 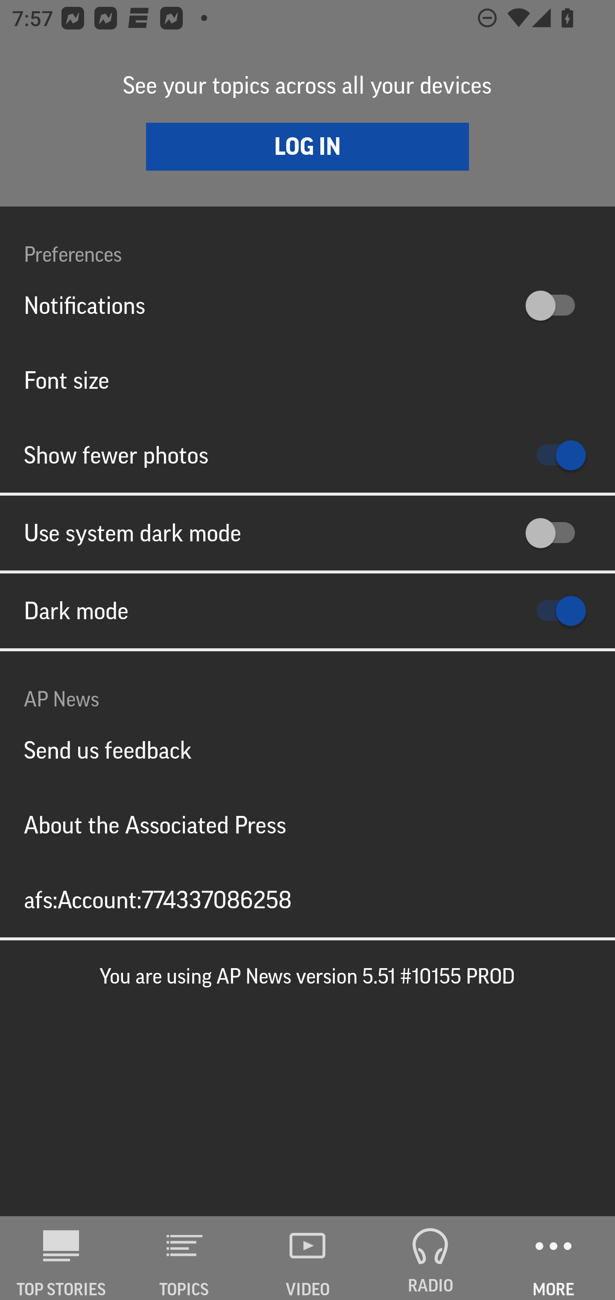 I want to click on Notifications, so click(x=307, y=305).